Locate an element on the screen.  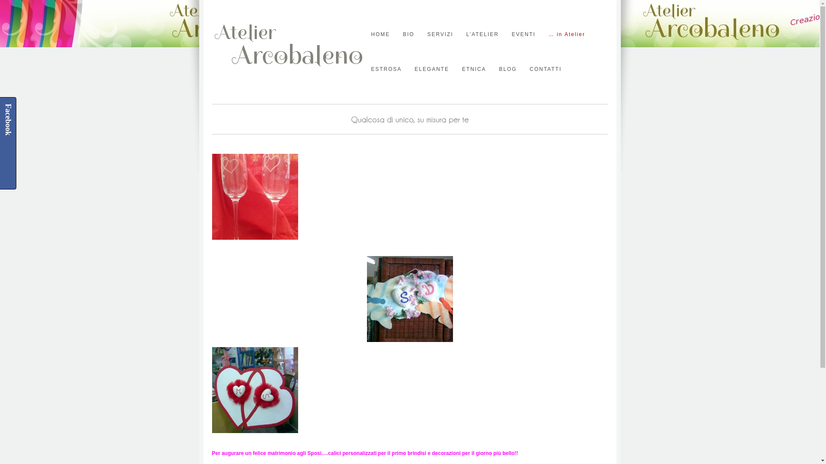
SERVIZI is located at coordinates (440, 34).